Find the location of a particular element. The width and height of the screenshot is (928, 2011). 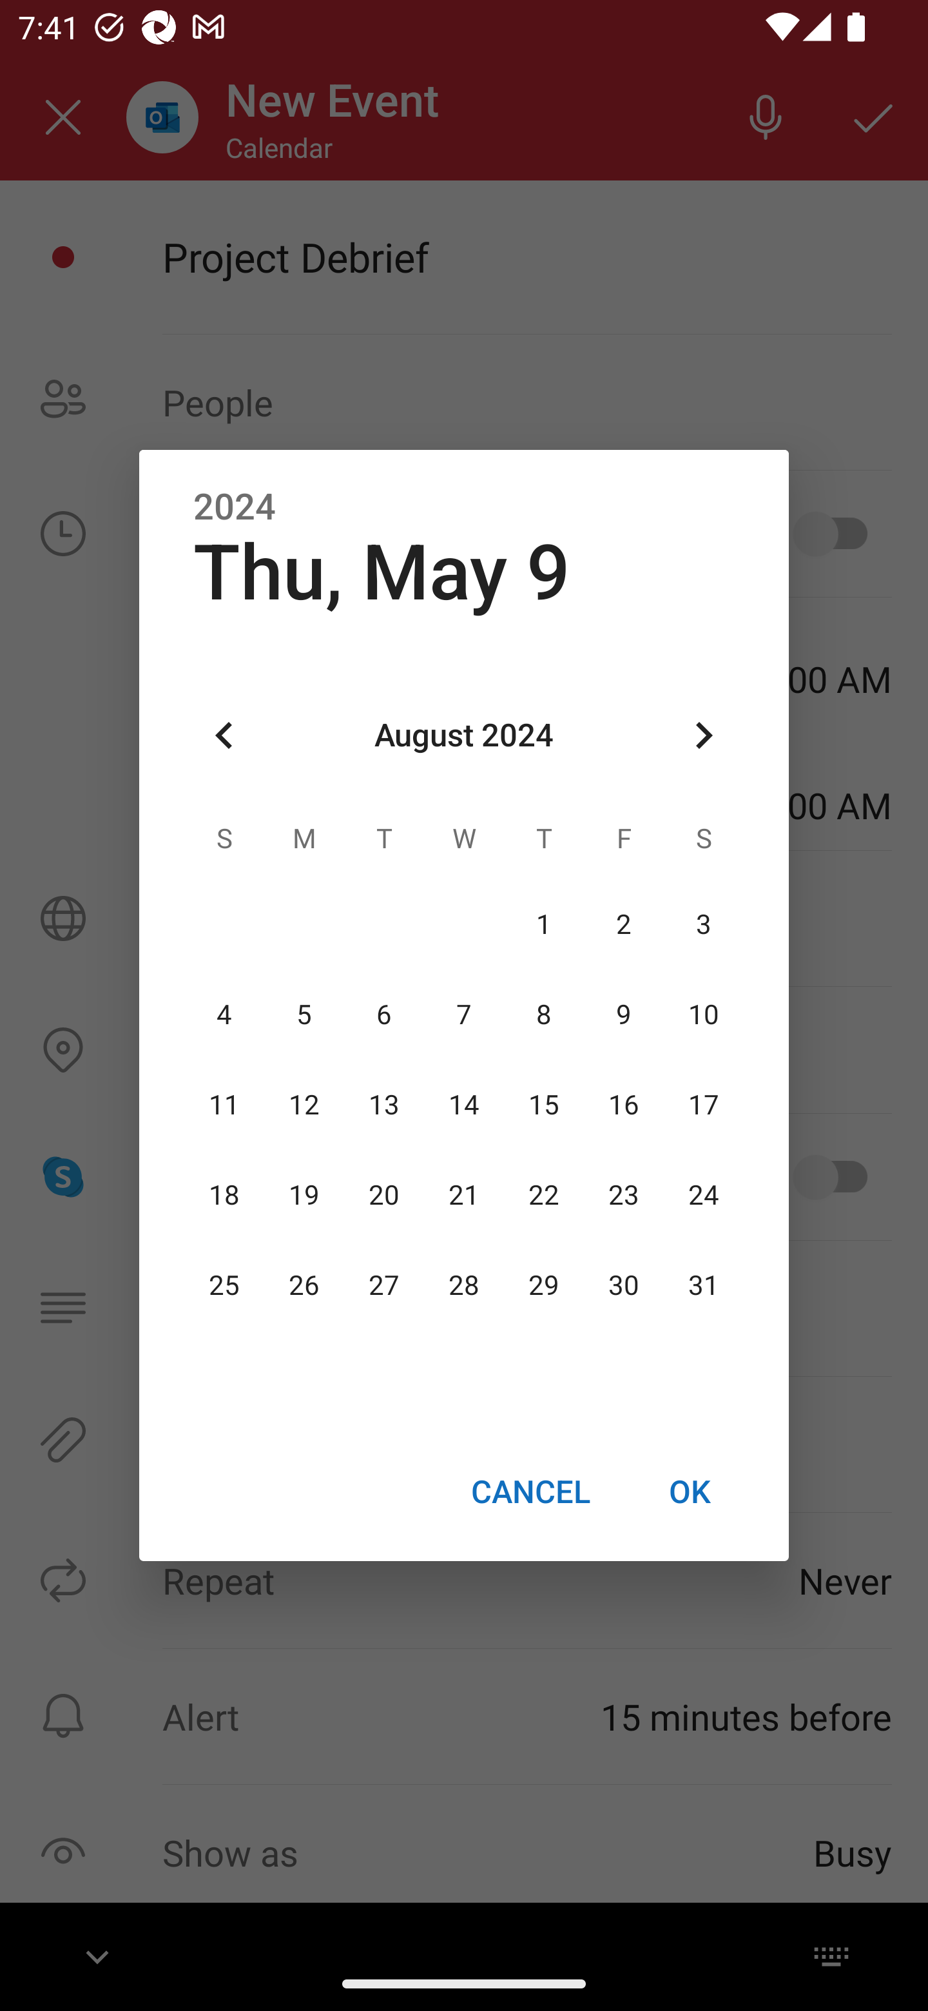

Thu, May 9 is located at coordinates (382, 572).